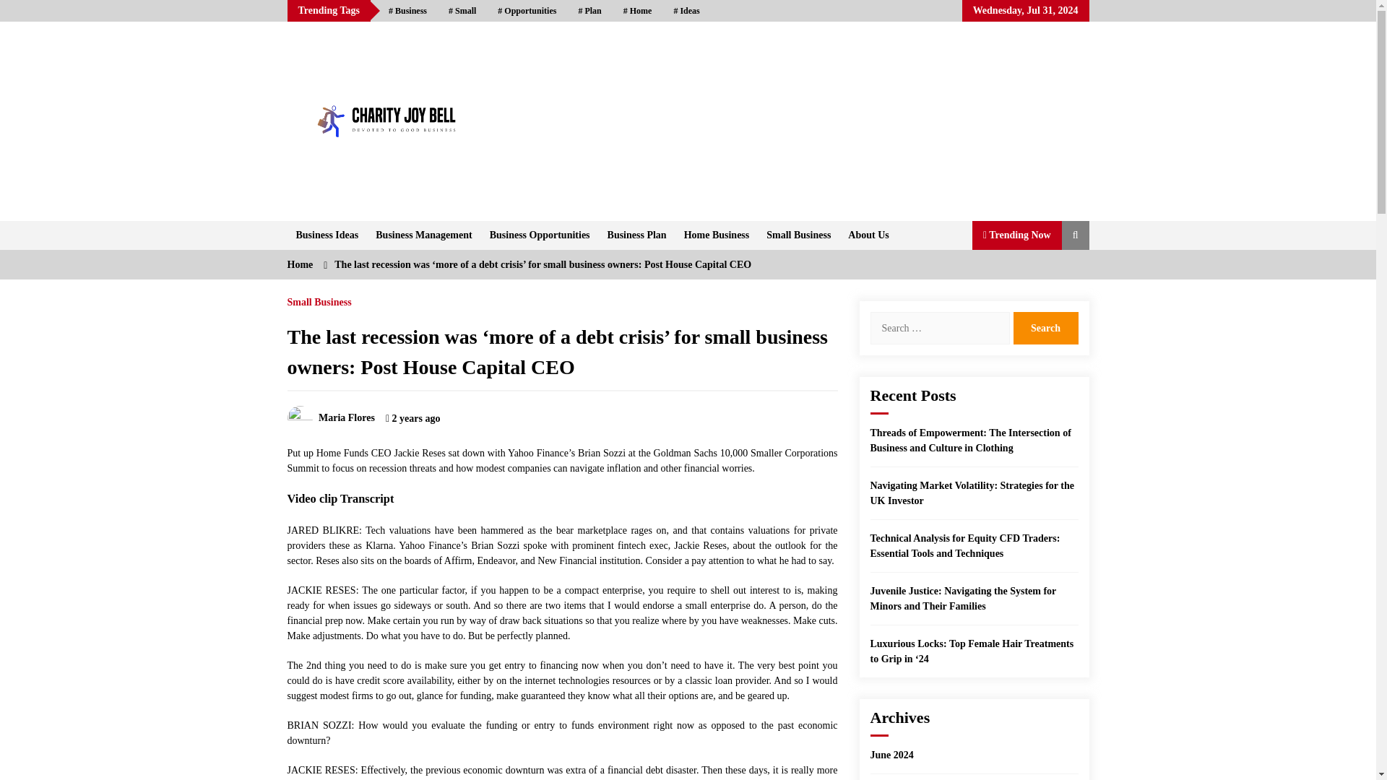 The height and width of the screenshot is (780, 1387). Describe the element at coordinates (540, 235) in the screenshot. I see `Business Opportunities` at that location.